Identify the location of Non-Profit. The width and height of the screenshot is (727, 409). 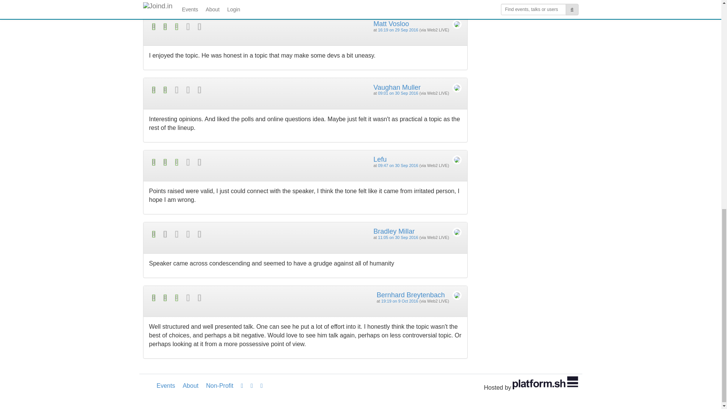
(219, 386).